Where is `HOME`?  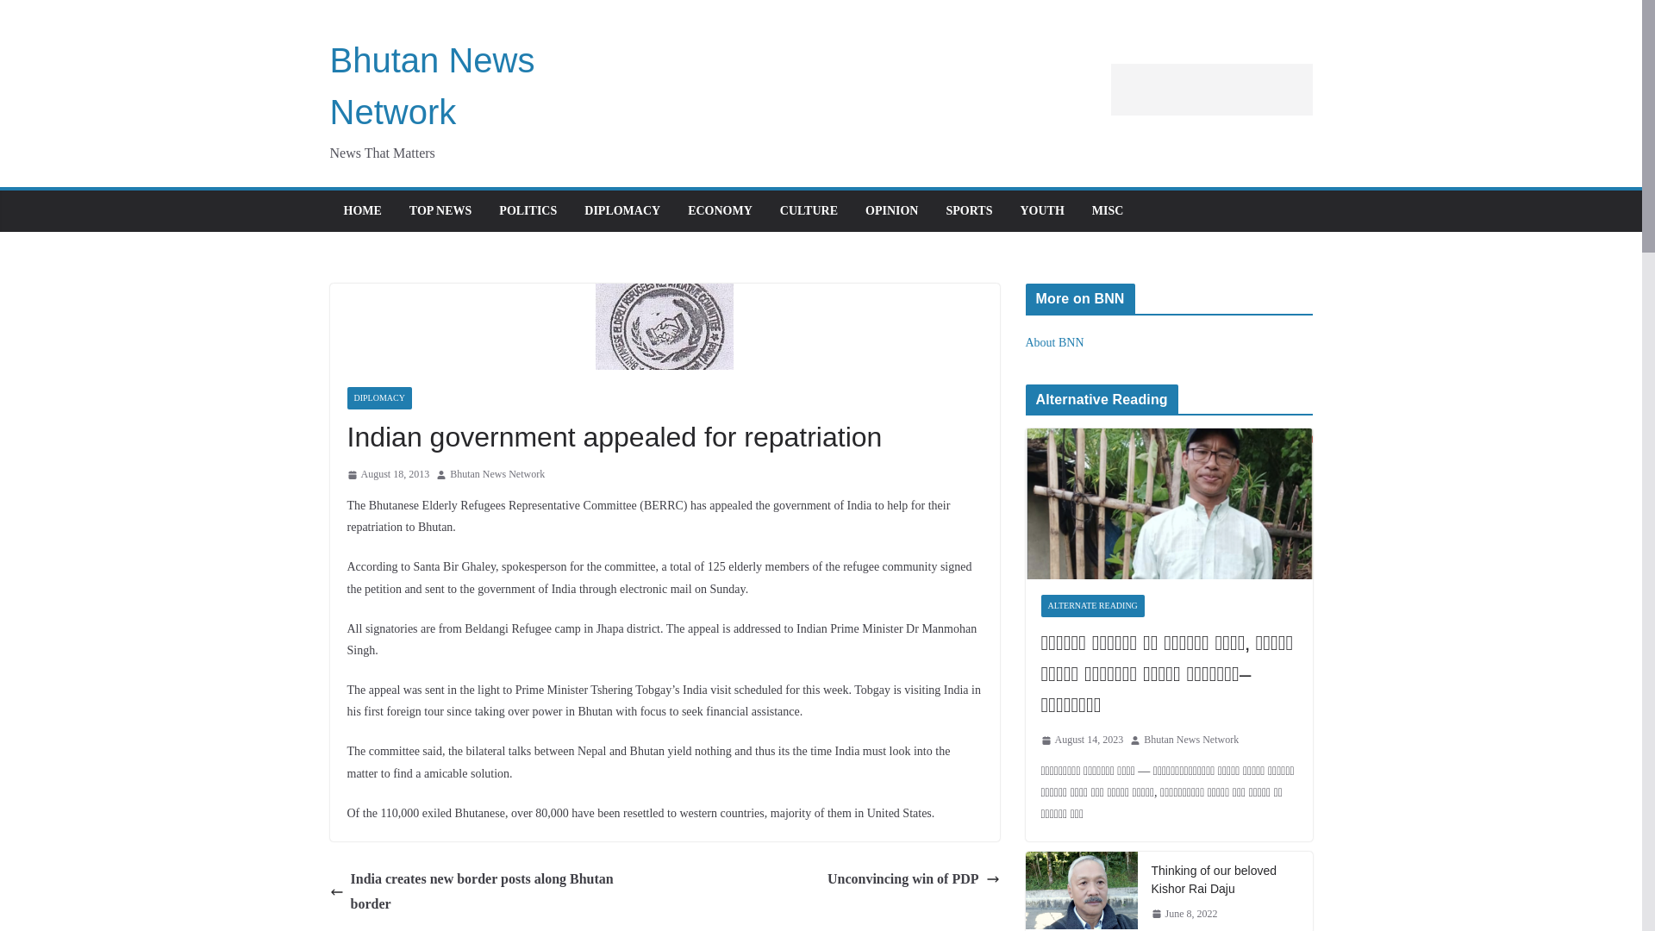 HOME is located at coordinates (361, 211).